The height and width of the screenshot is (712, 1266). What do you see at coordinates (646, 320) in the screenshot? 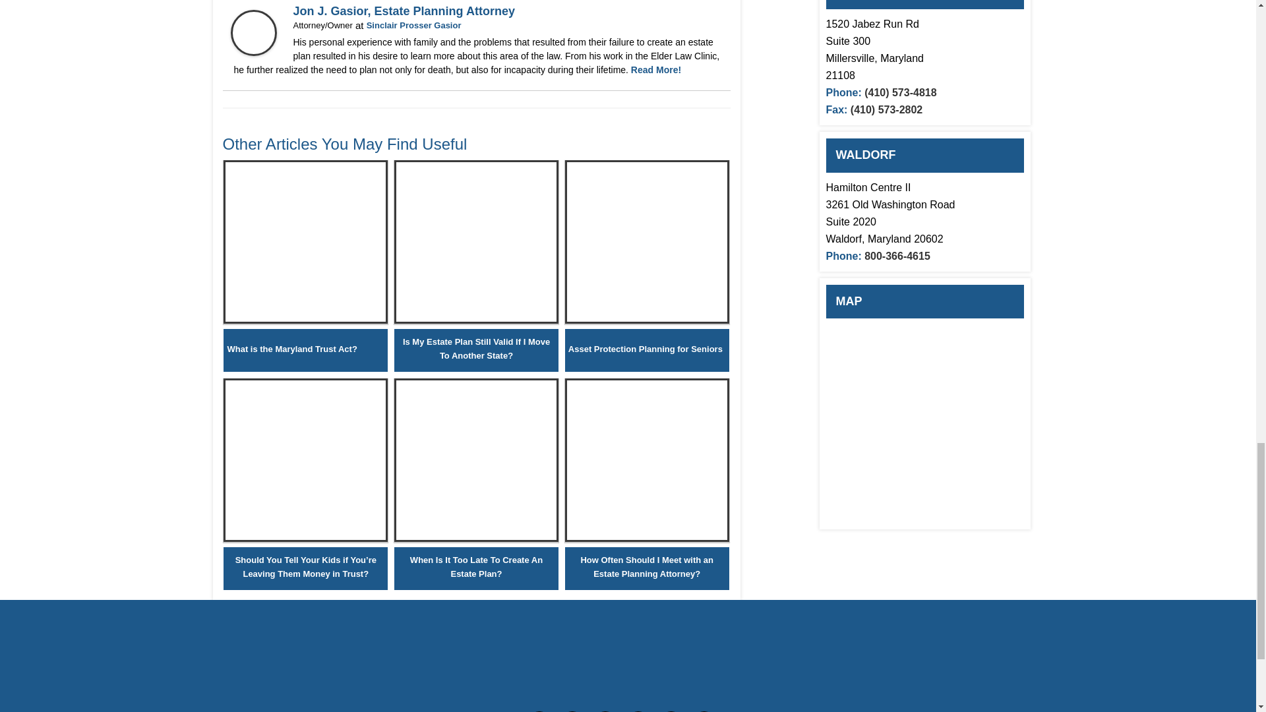
I see `Asset Protection Planning for Seniors` at bounding box center [646, 320].